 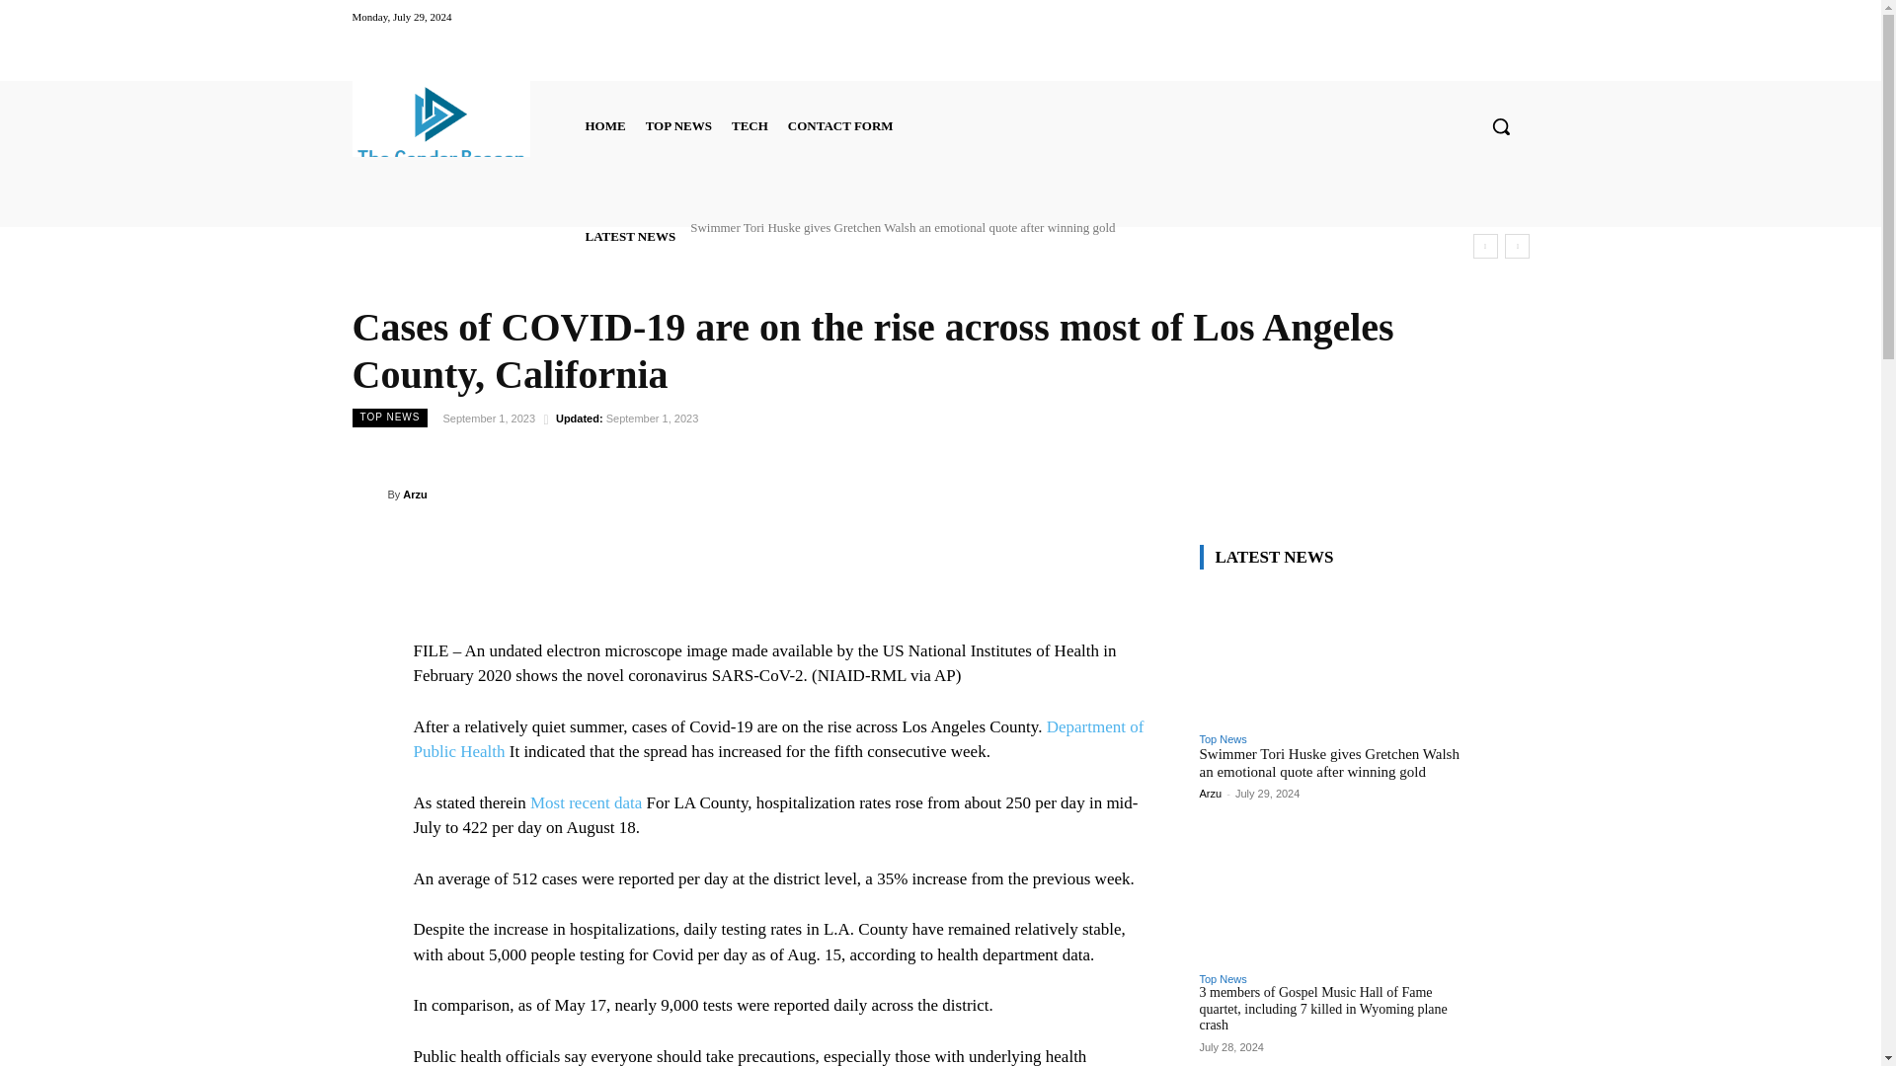 I want to click on HOME, so click(x=604, y=126).